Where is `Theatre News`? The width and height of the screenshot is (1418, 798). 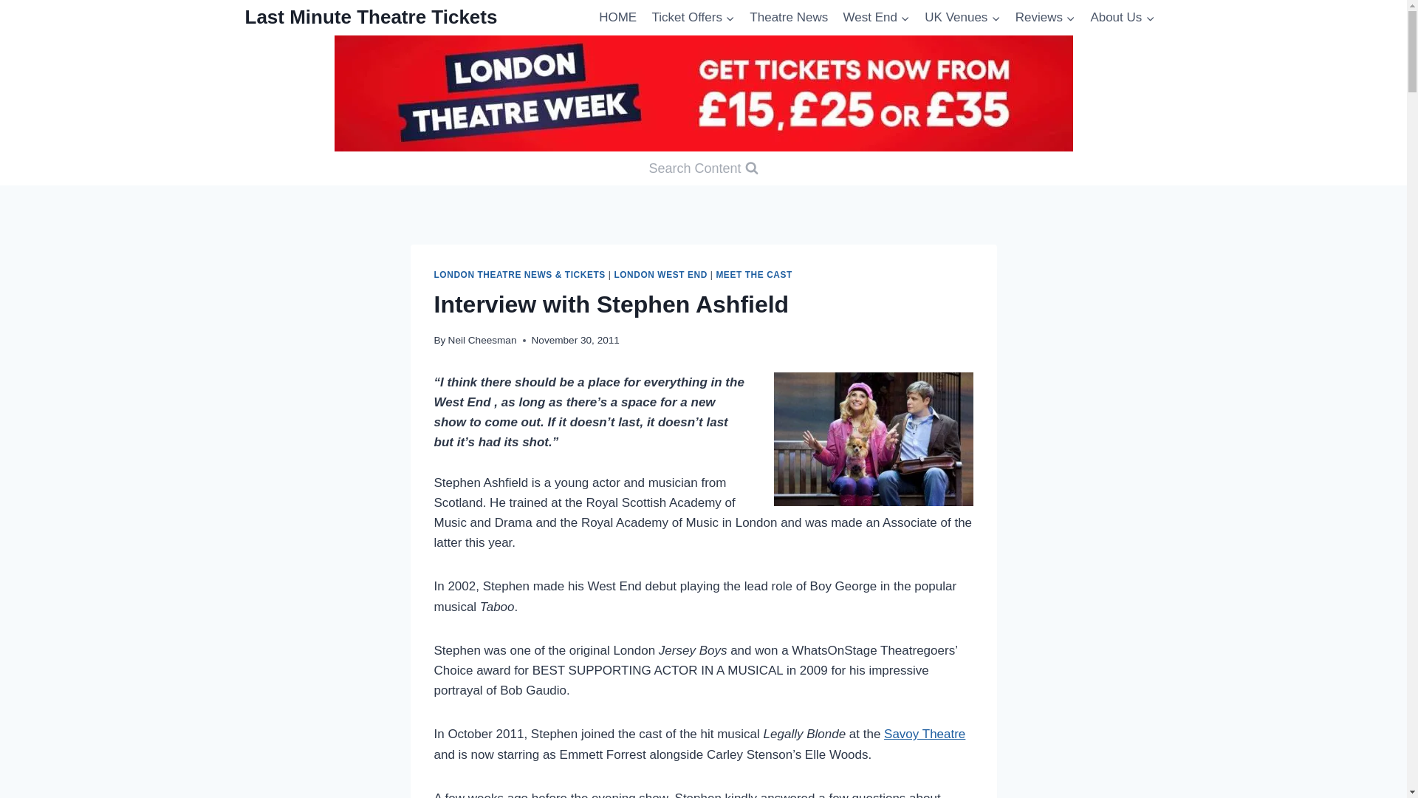
Theatre News is located at coordinates (788, 18).